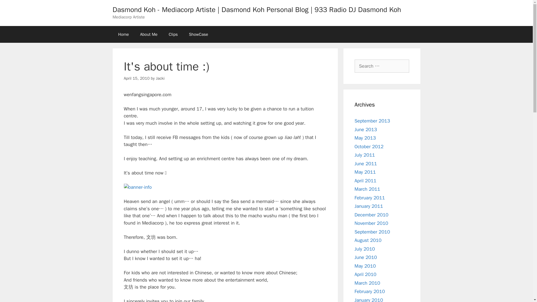 This screenshot has width=537, height=302. I want to click on October 2012, so click(369, 147).